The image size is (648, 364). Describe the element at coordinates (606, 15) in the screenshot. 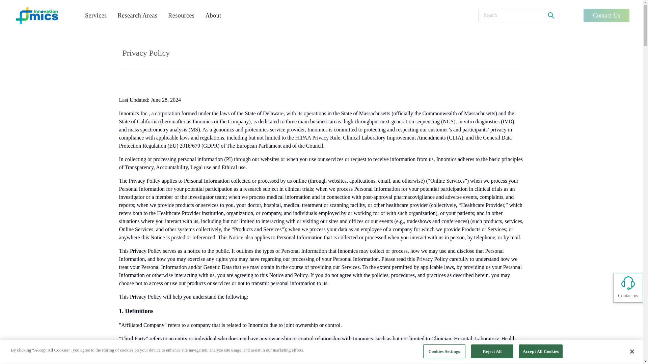

I see `Contact Us` at that location.